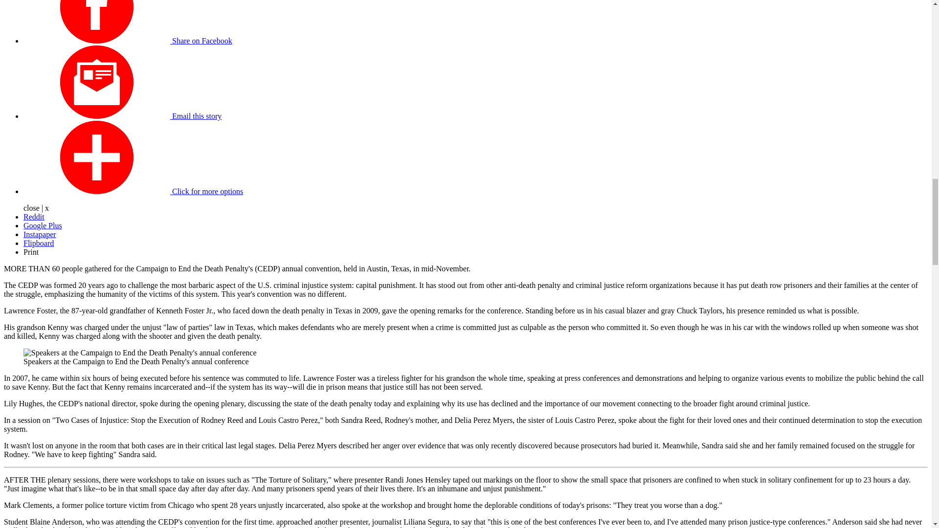 Image resolution: width=939 pixels, height=528 pixels. Describe the element at coordinates (38, 243) in the screenshot. I see `Flipboard` at that location.